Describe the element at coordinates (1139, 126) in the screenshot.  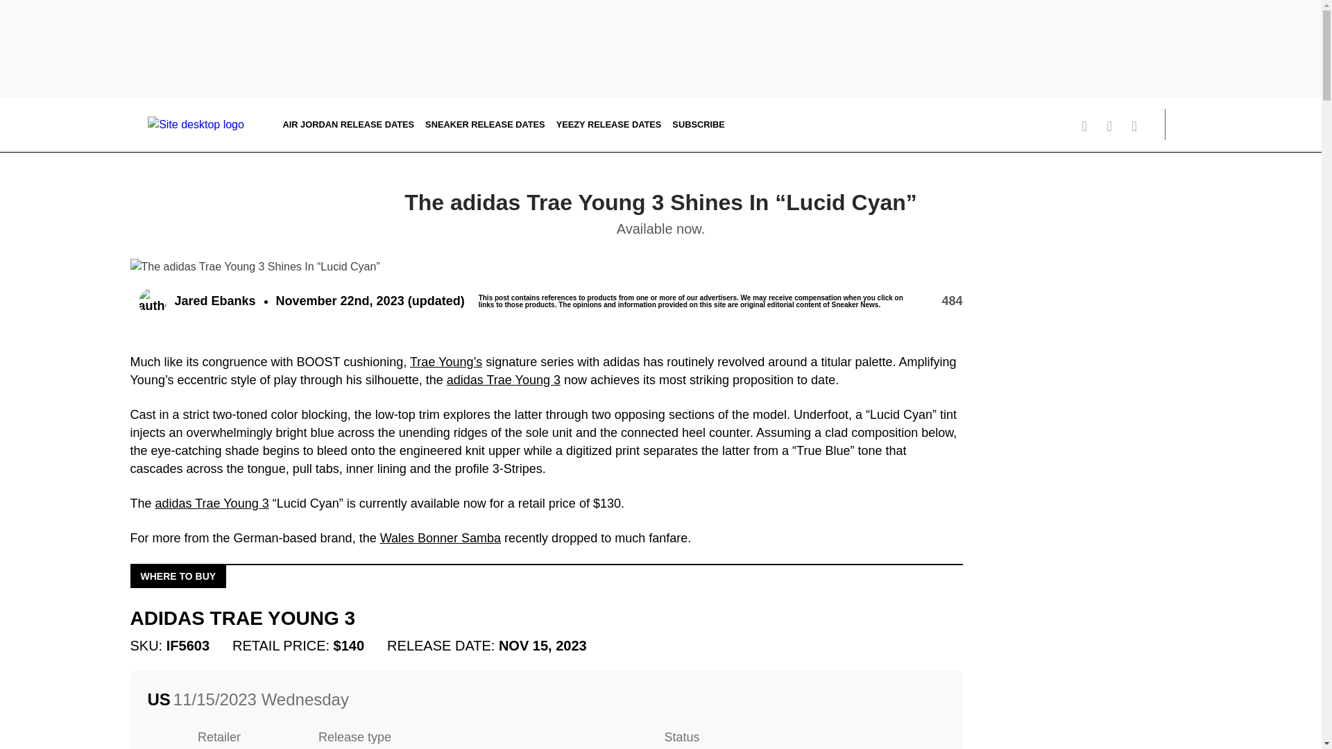
I see `Facebook` at that location.